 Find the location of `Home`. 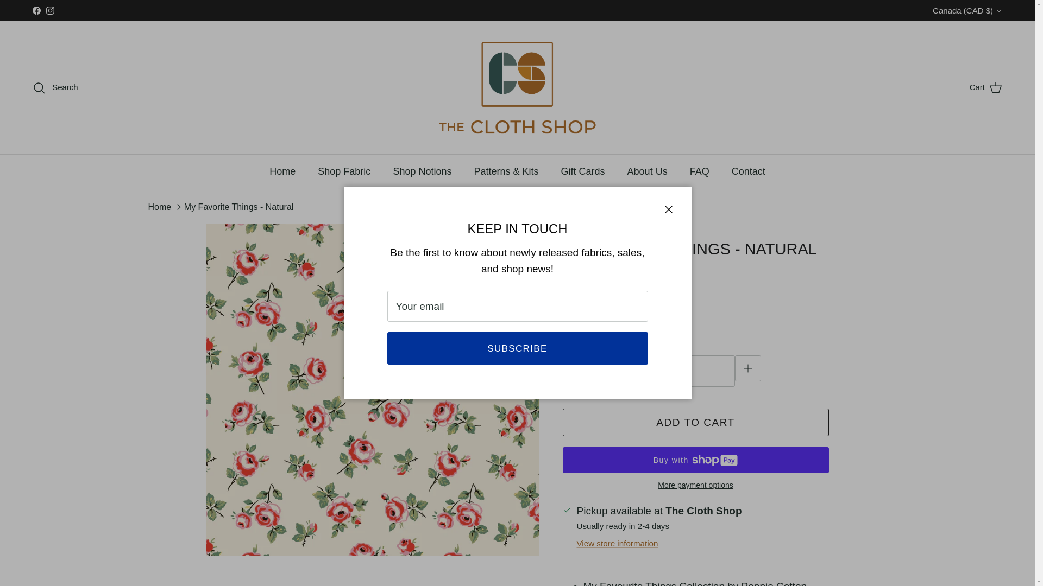

Home is located at coordinates (282, 171).